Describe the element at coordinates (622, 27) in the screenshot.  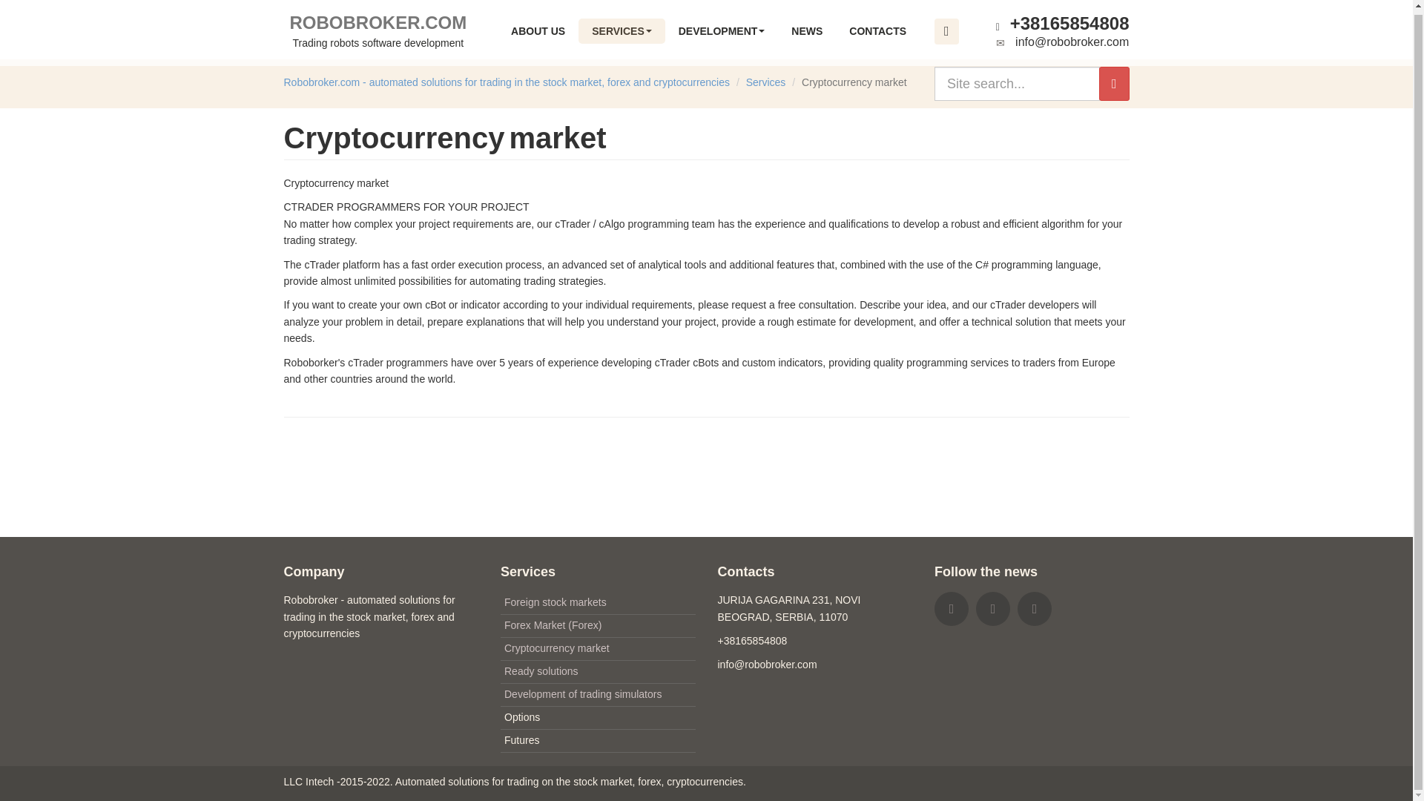
I see `SERVICES` at that location.